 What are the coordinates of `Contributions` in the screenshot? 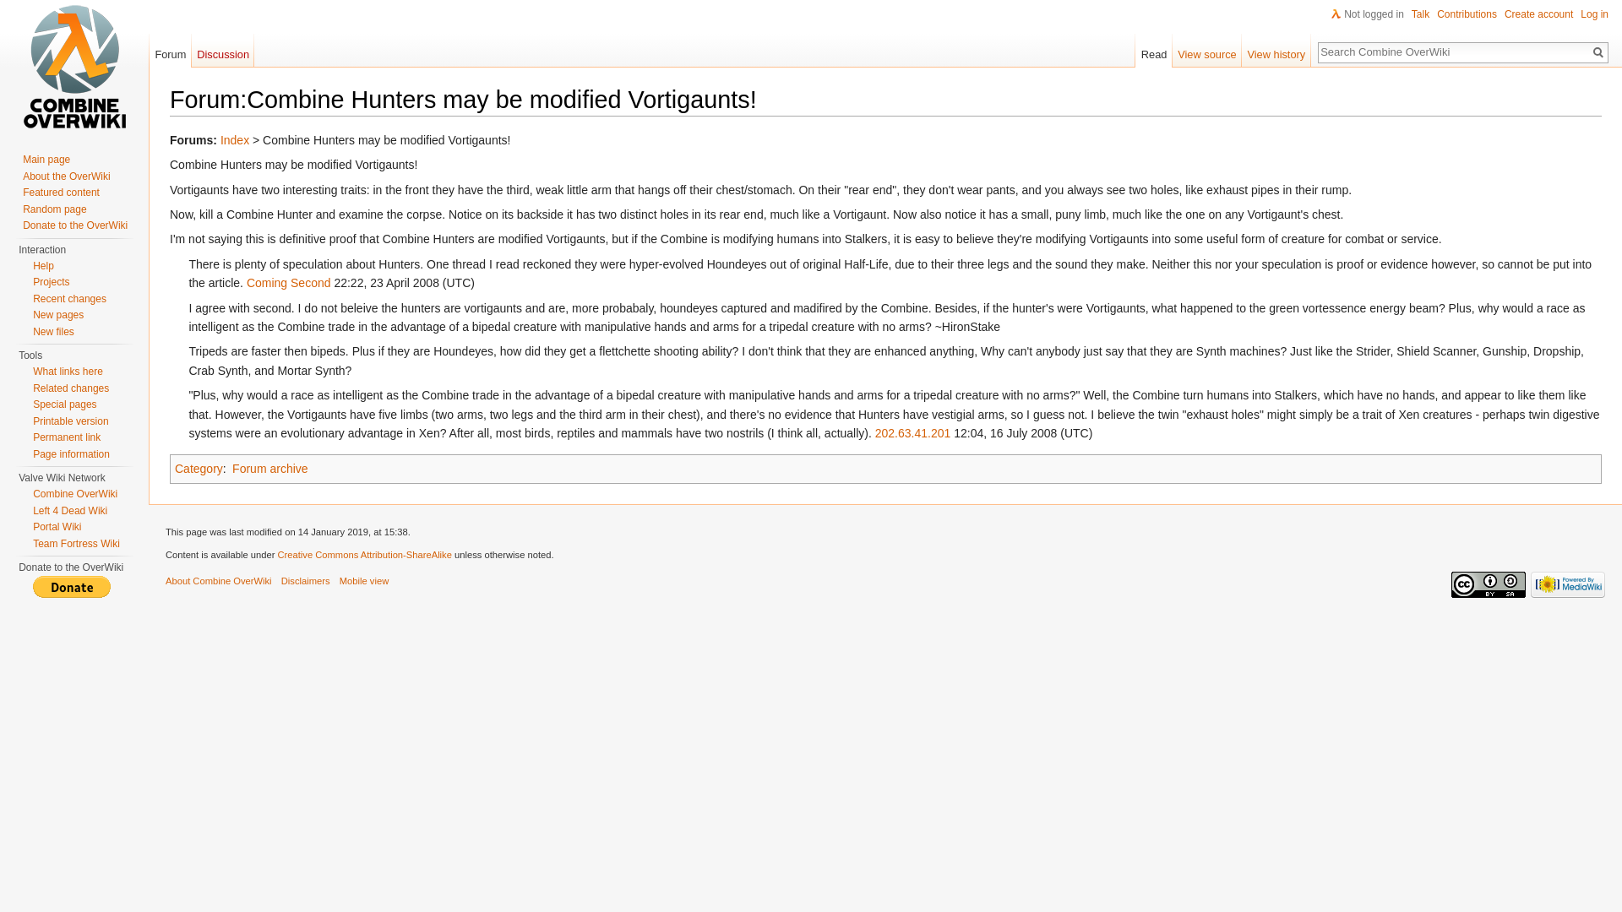 It's located at (1467, 14).